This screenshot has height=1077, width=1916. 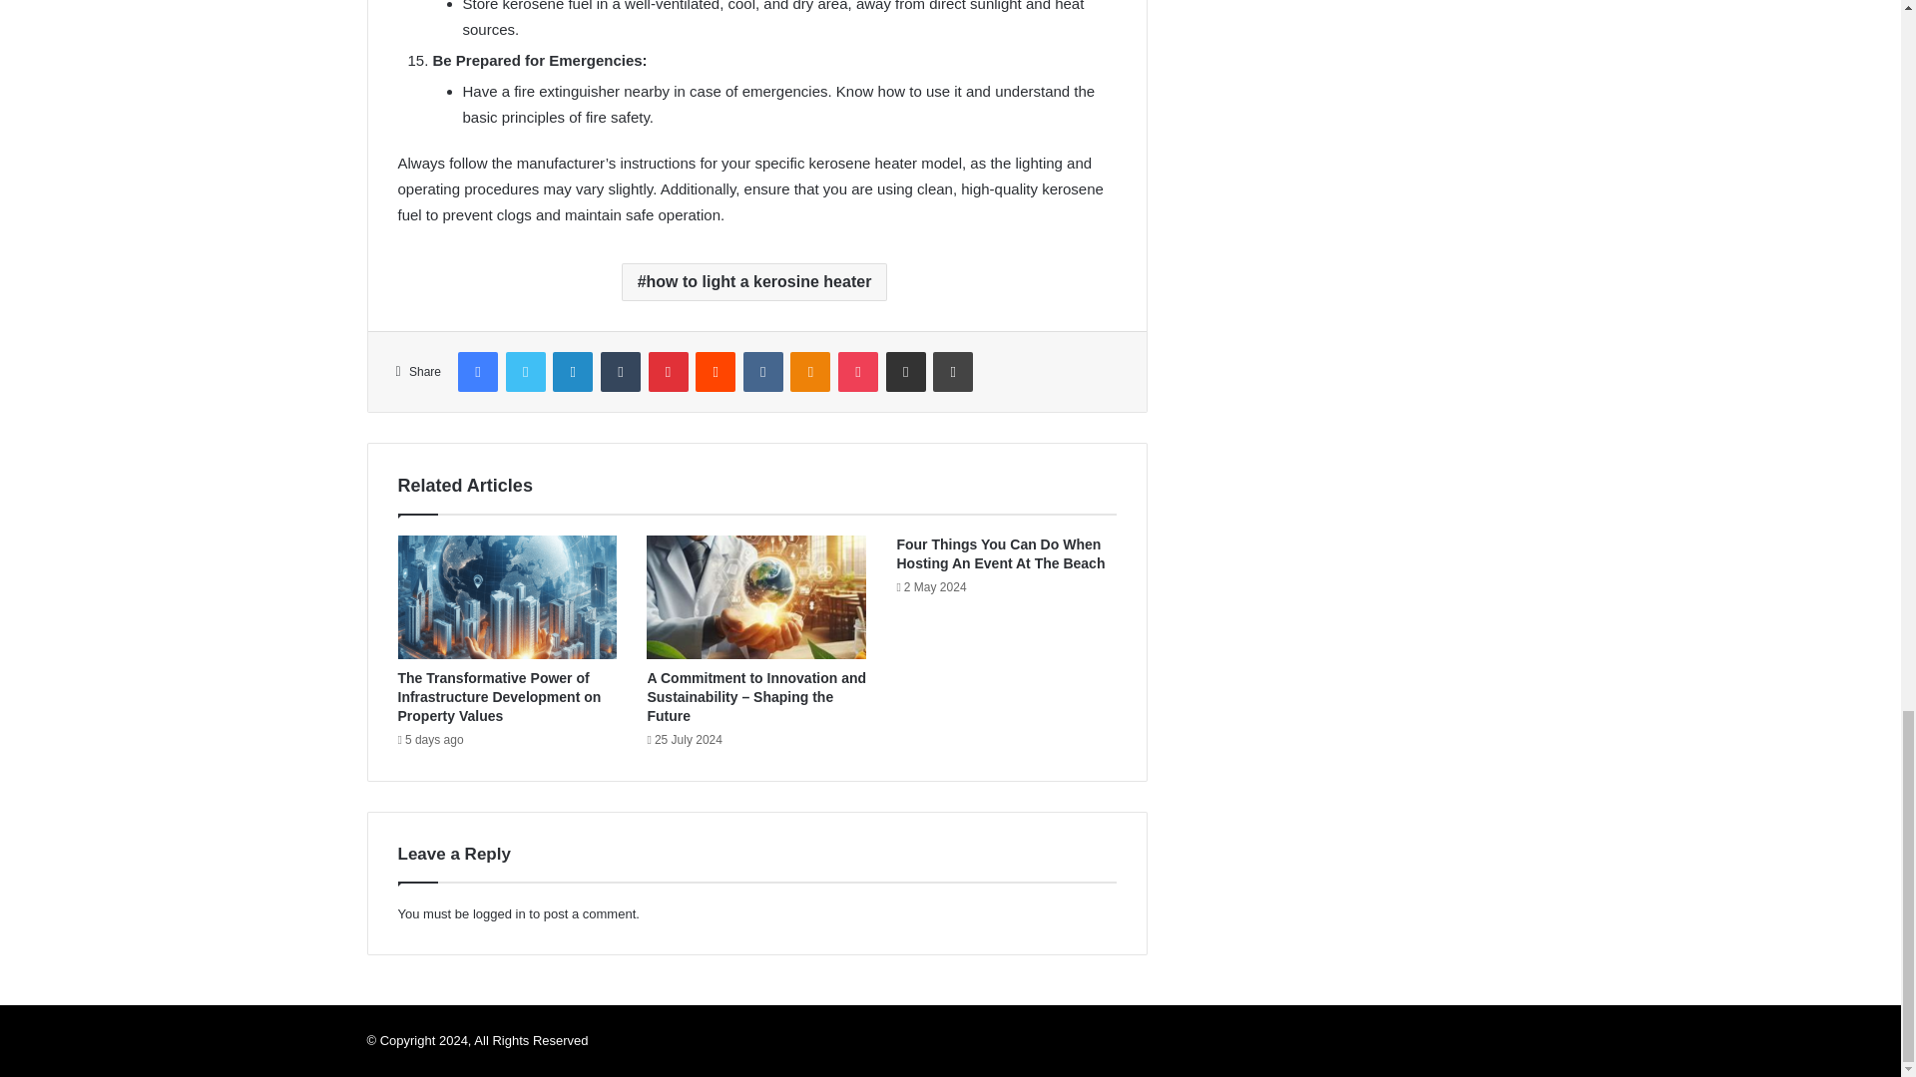 What do you see at coordinates (754, 281) in the screenshot?
I see `how to light a kerosine heater` at bounding box center [754, 281].